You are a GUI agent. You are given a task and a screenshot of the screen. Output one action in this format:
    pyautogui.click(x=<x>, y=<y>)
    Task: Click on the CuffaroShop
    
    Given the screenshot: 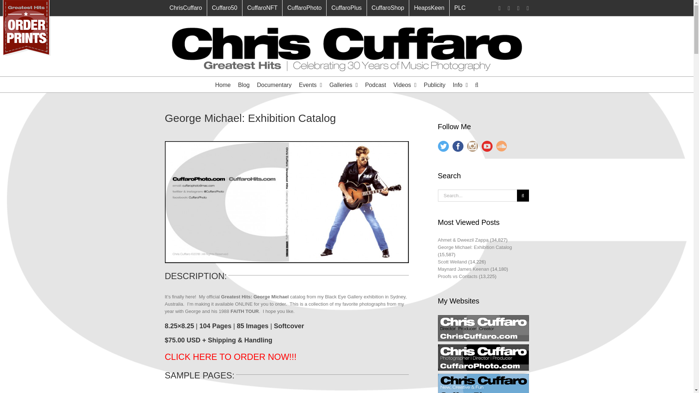 What is the action you would take?
    pyautogui.click(x=388, y=8)
    